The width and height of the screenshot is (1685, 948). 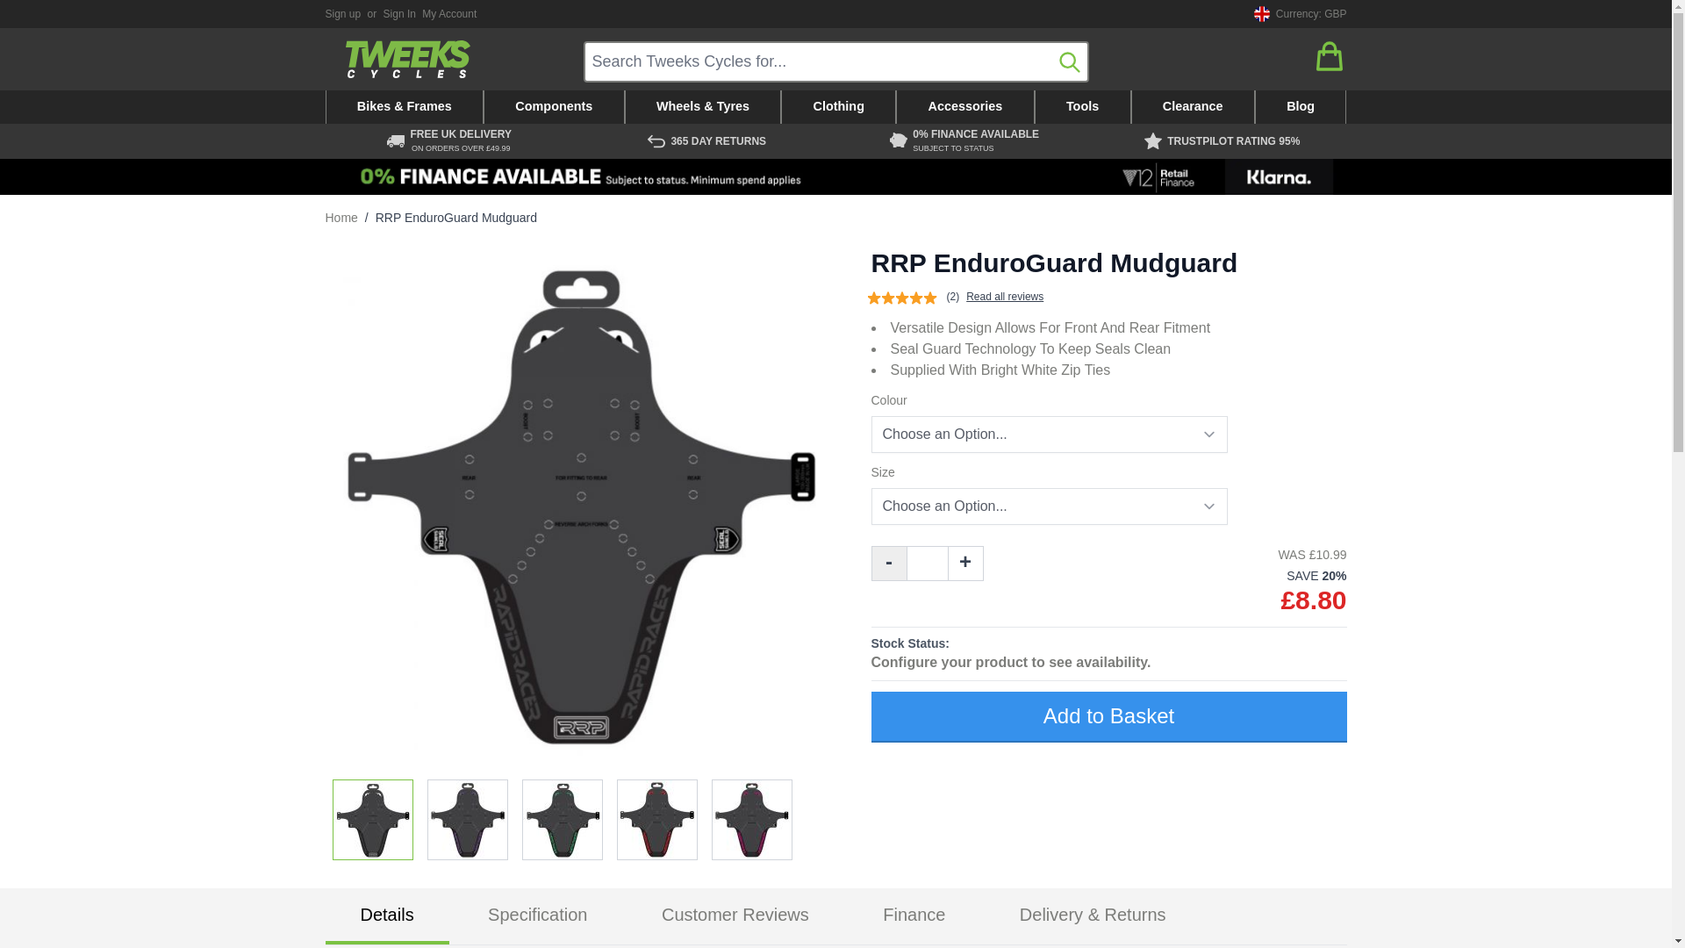 What do you see at coordinates (449, 13) in the screenshot?
I see `My Account` at bounding box center [449, 13].